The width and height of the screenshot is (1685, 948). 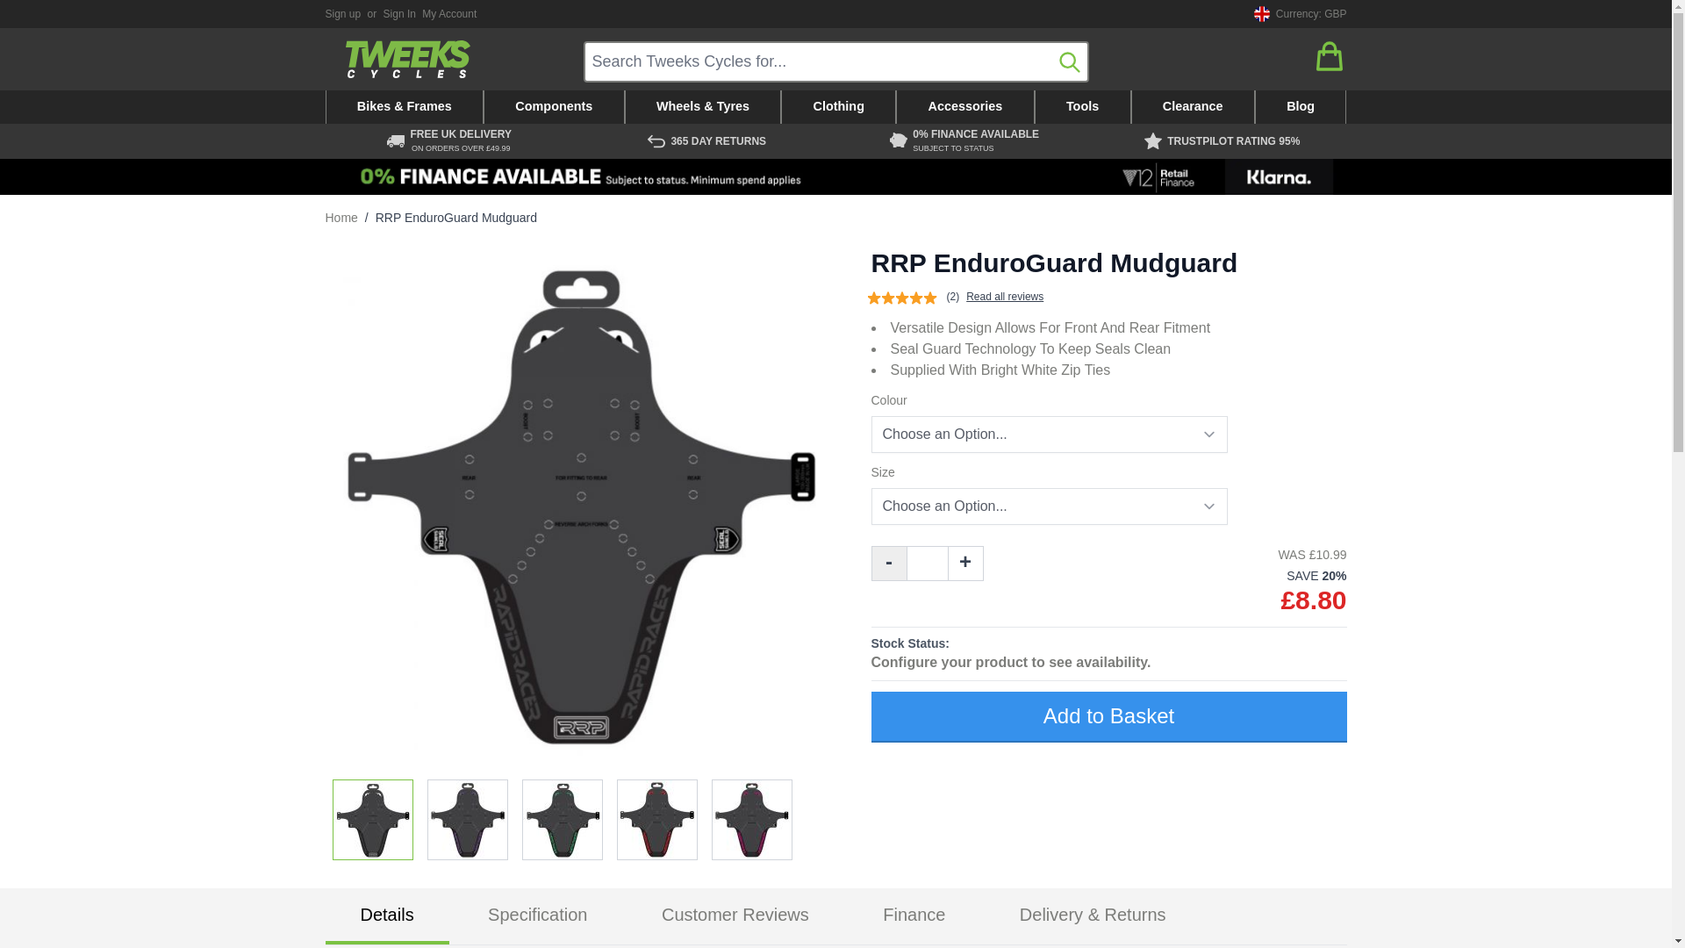 What do you see at coordinates (449, 13) in the screenshot?
I see `My Account` at bounding box center [449, 13].